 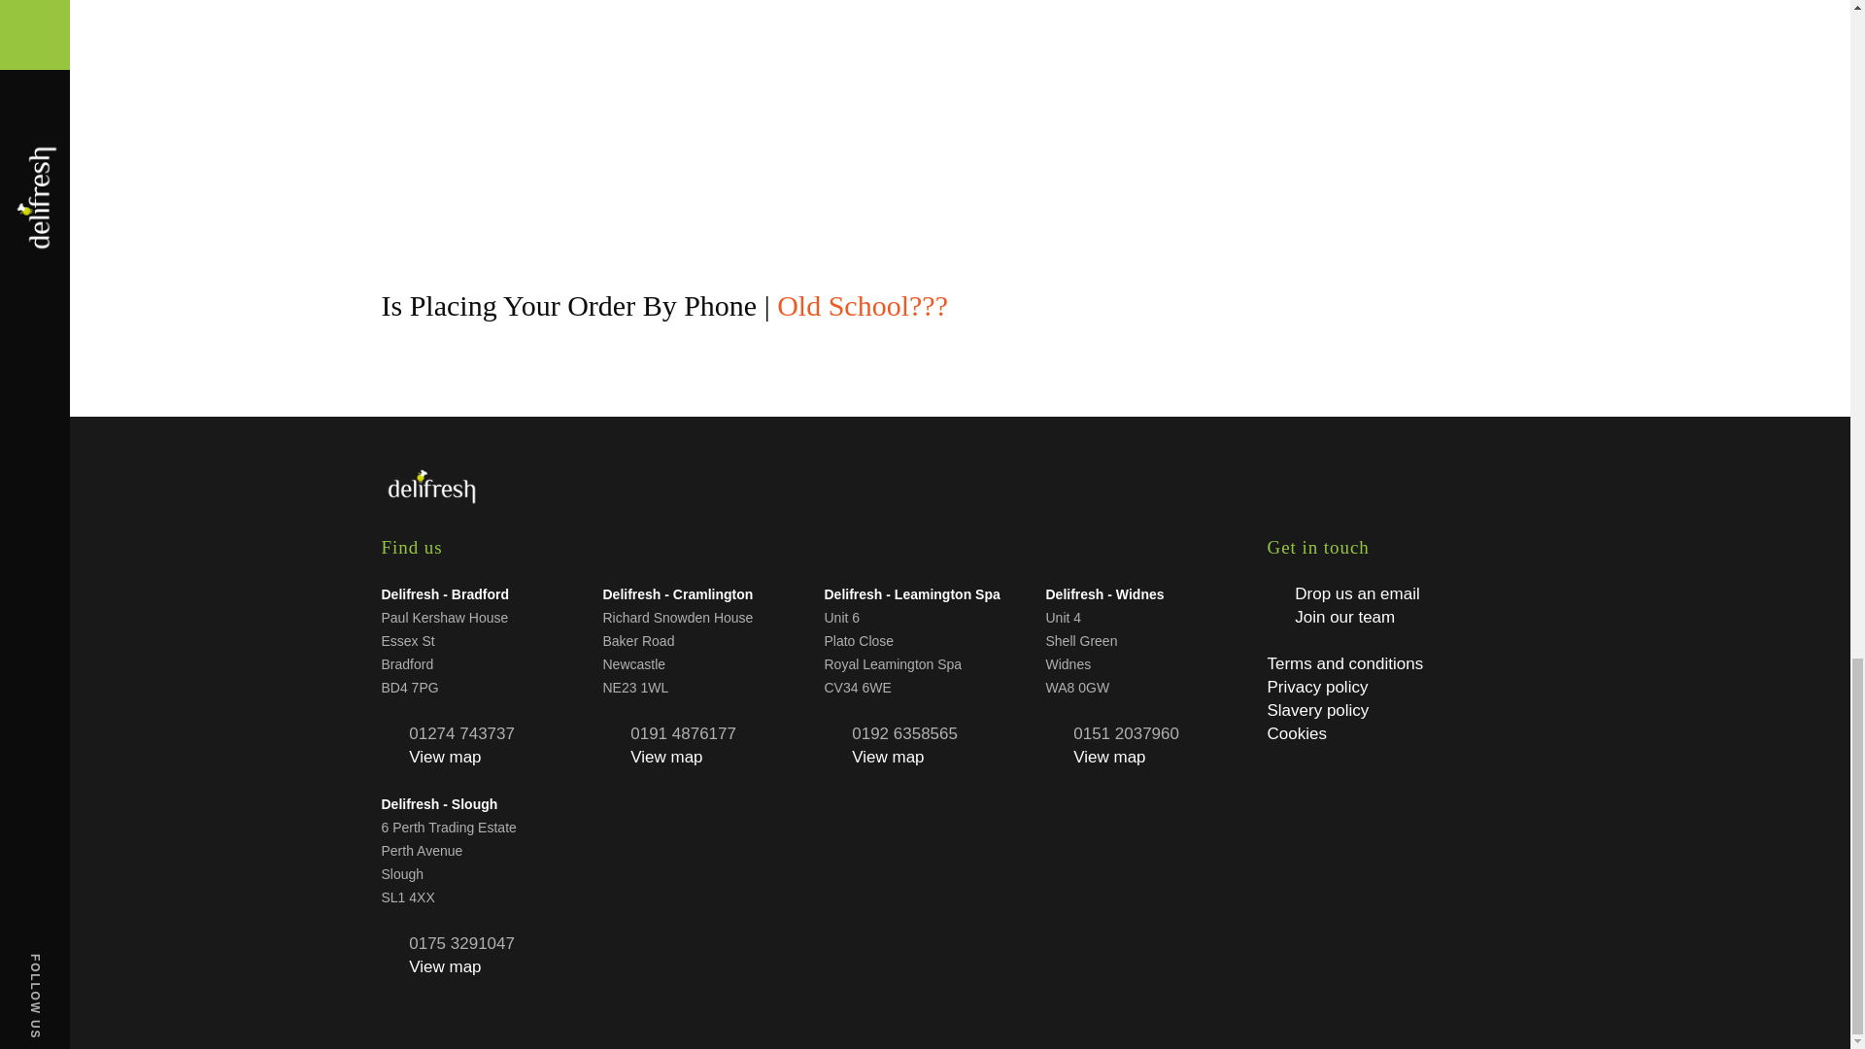 I want to click on Slavery policy, so click(x=1317, y=710).